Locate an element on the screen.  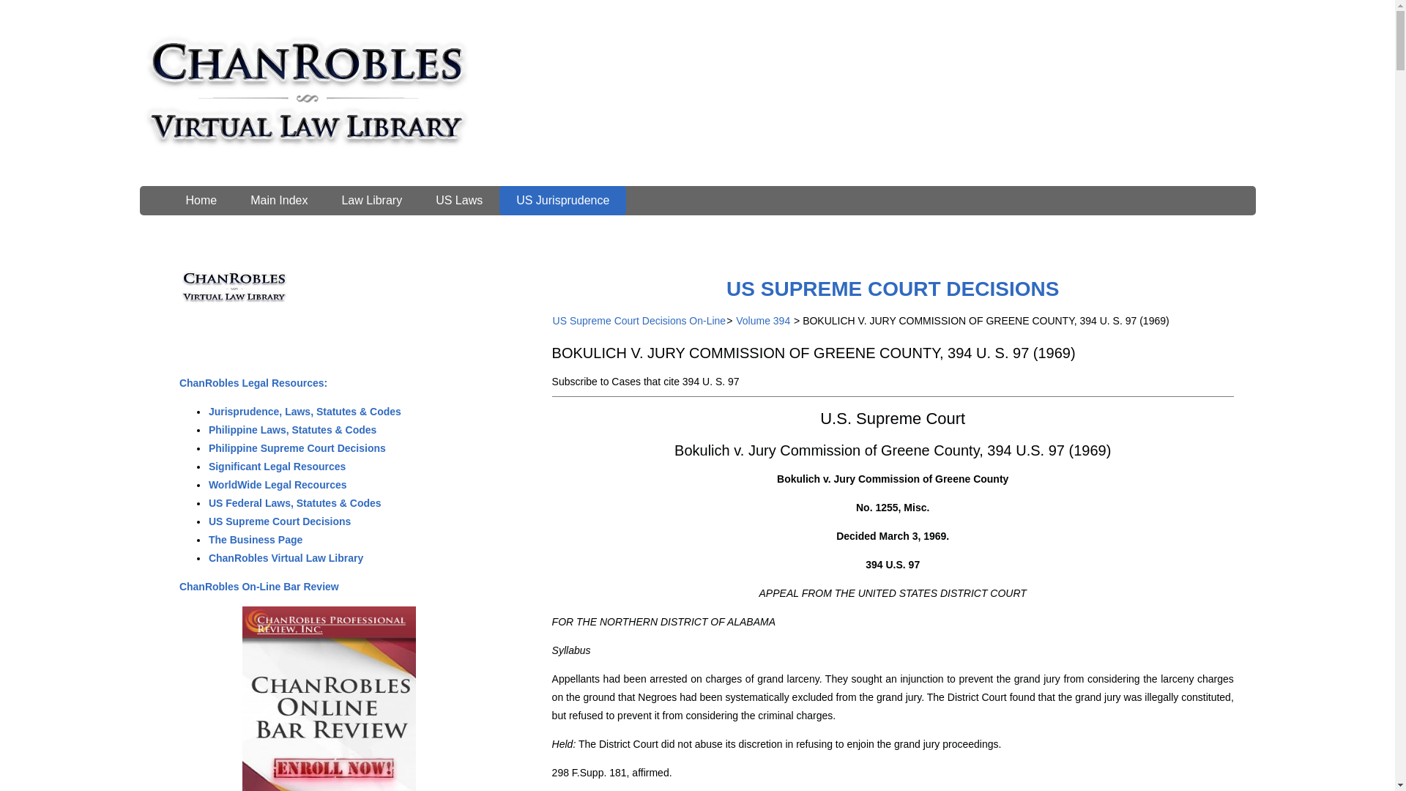
US SUPREME COURT DECISIONS is located at coordinates (892, 289).